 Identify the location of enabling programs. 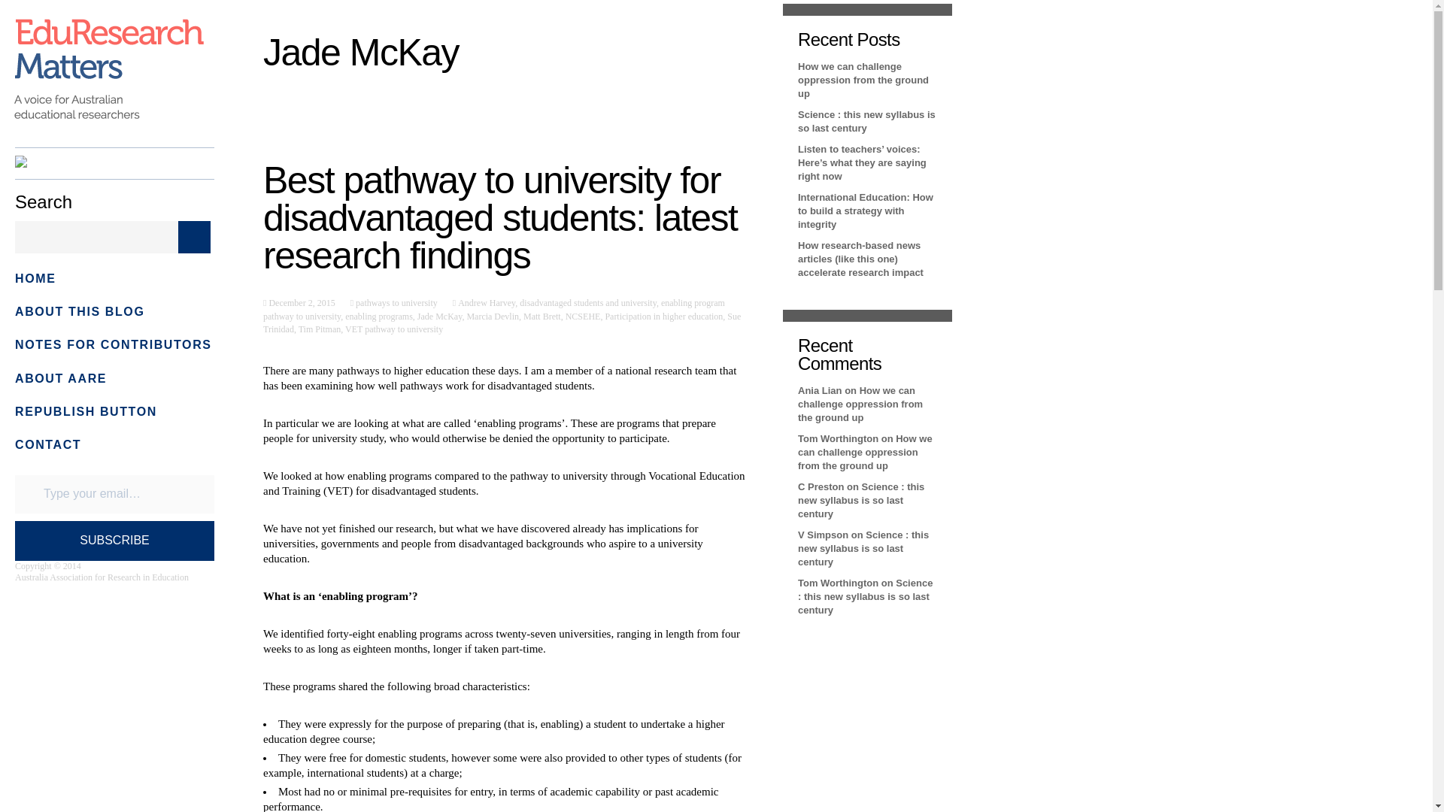
(379, 316).